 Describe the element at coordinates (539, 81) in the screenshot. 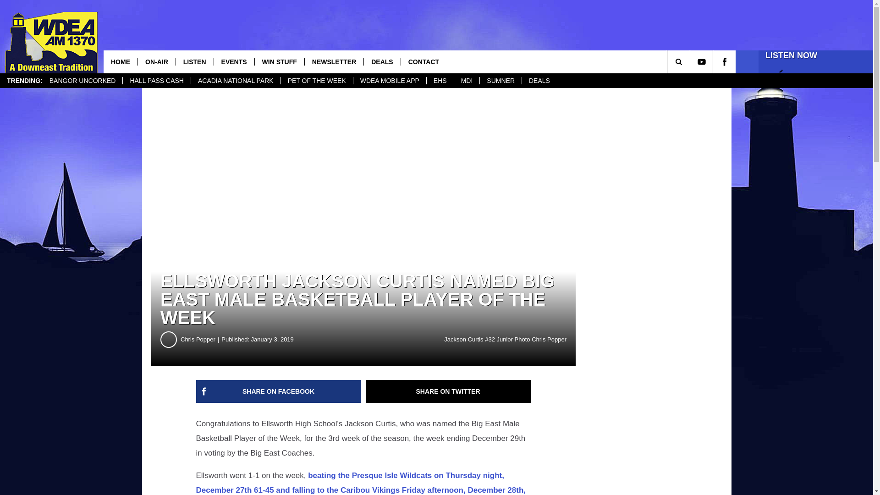

I see `DEALS` at that location.